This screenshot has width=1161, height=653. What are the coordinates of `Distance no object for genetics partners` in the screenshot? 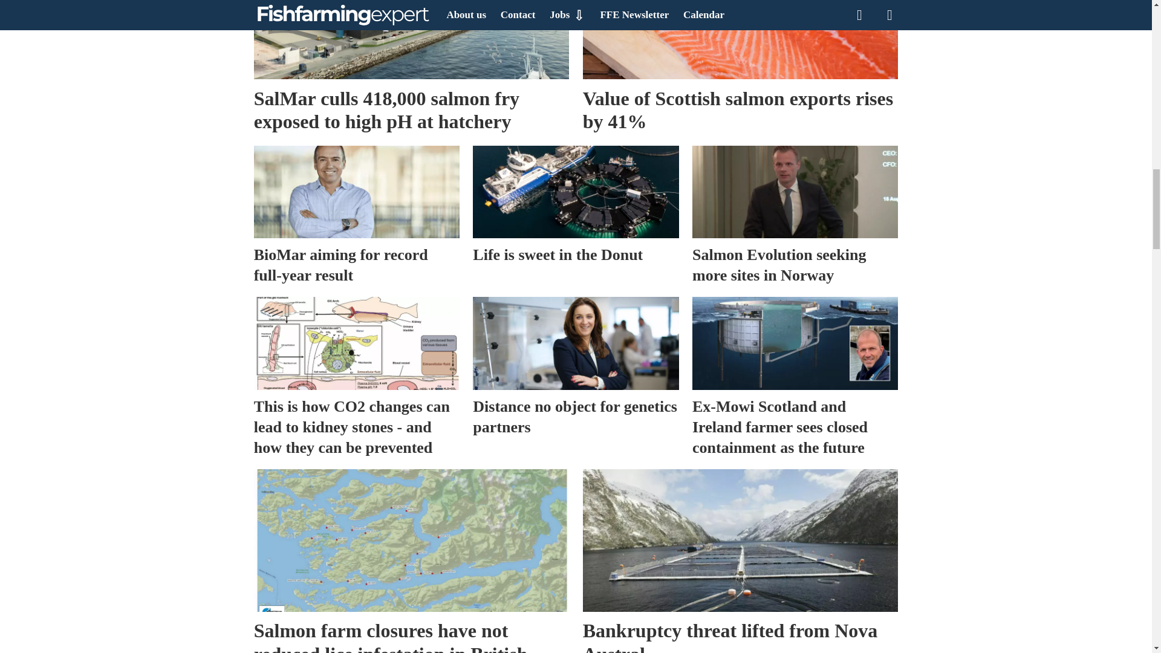 It's located at (575, 343).